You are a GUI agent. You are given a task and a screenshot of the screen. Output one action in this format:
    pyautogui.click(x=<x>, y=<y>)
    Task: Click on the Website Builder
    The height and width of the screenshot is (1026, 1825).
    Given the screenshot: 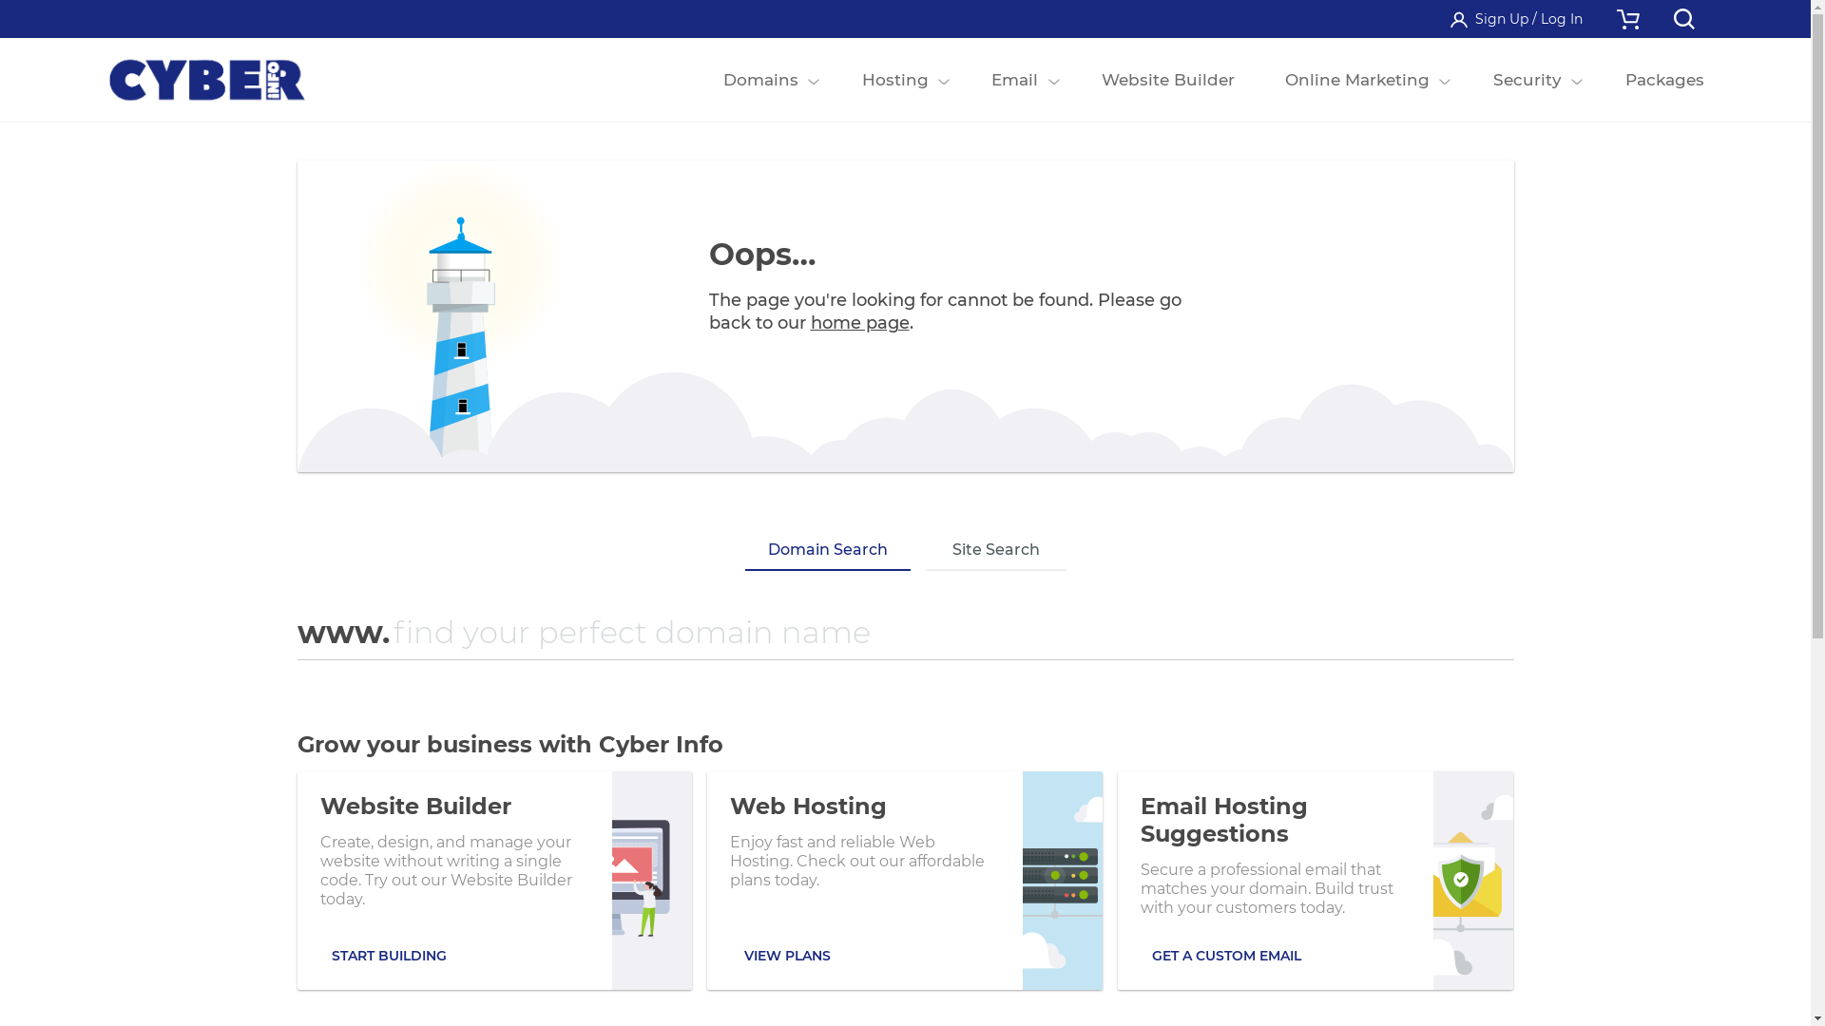 What is the action you would take?
    pyautogui.click(x=1169, y=80)
    